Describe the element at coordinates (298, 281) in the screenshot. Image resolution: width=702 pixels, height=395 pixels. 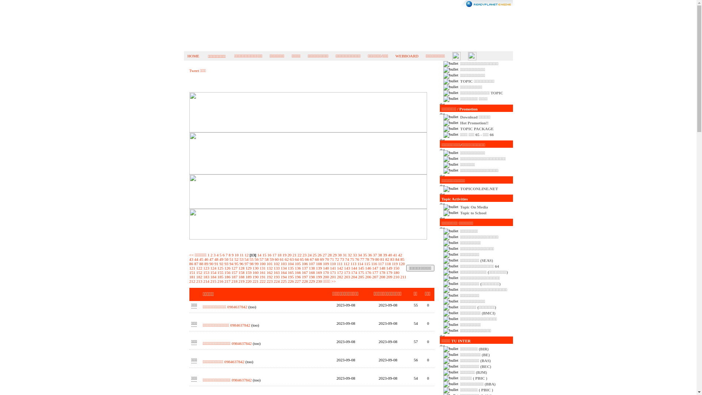
I see `227` at that location.